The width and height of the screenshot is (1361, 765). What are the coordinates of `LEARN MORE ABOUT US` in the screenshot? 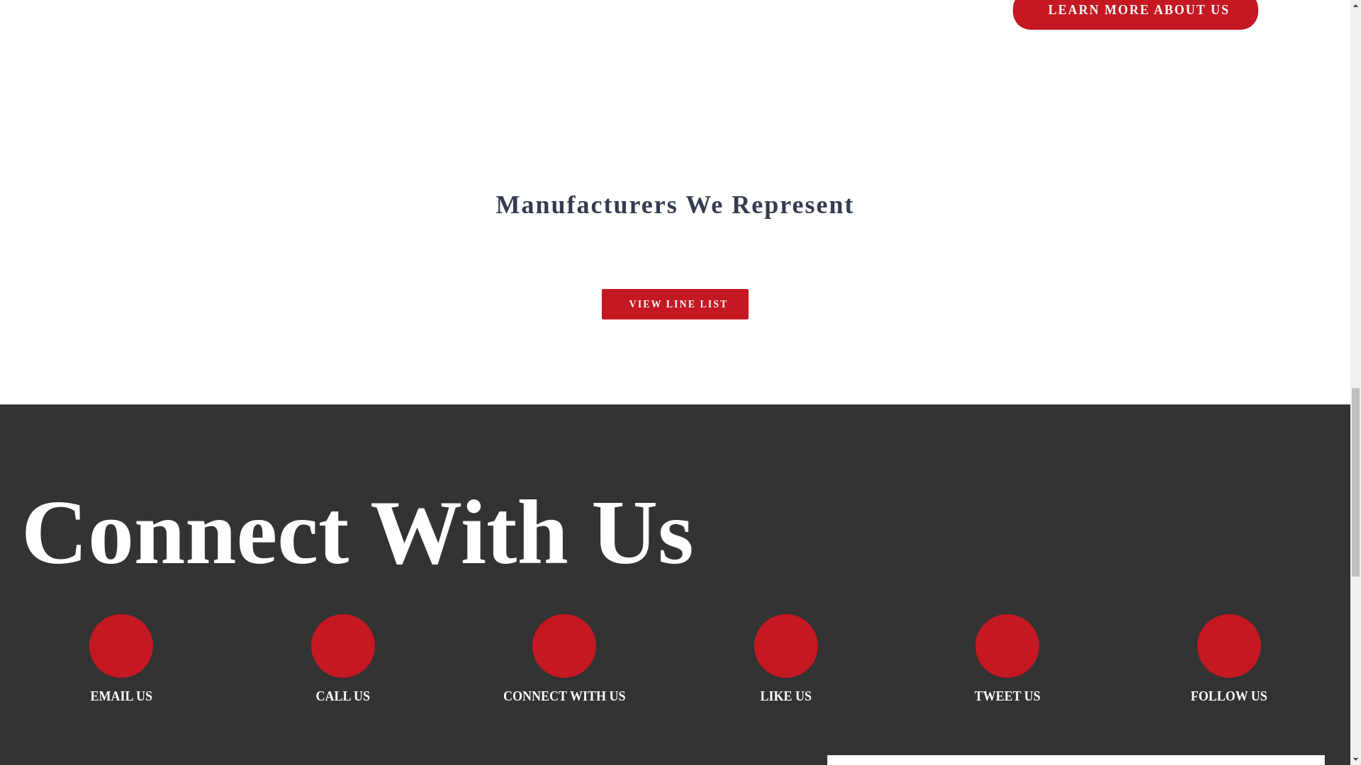 It's located at (1135, 15).